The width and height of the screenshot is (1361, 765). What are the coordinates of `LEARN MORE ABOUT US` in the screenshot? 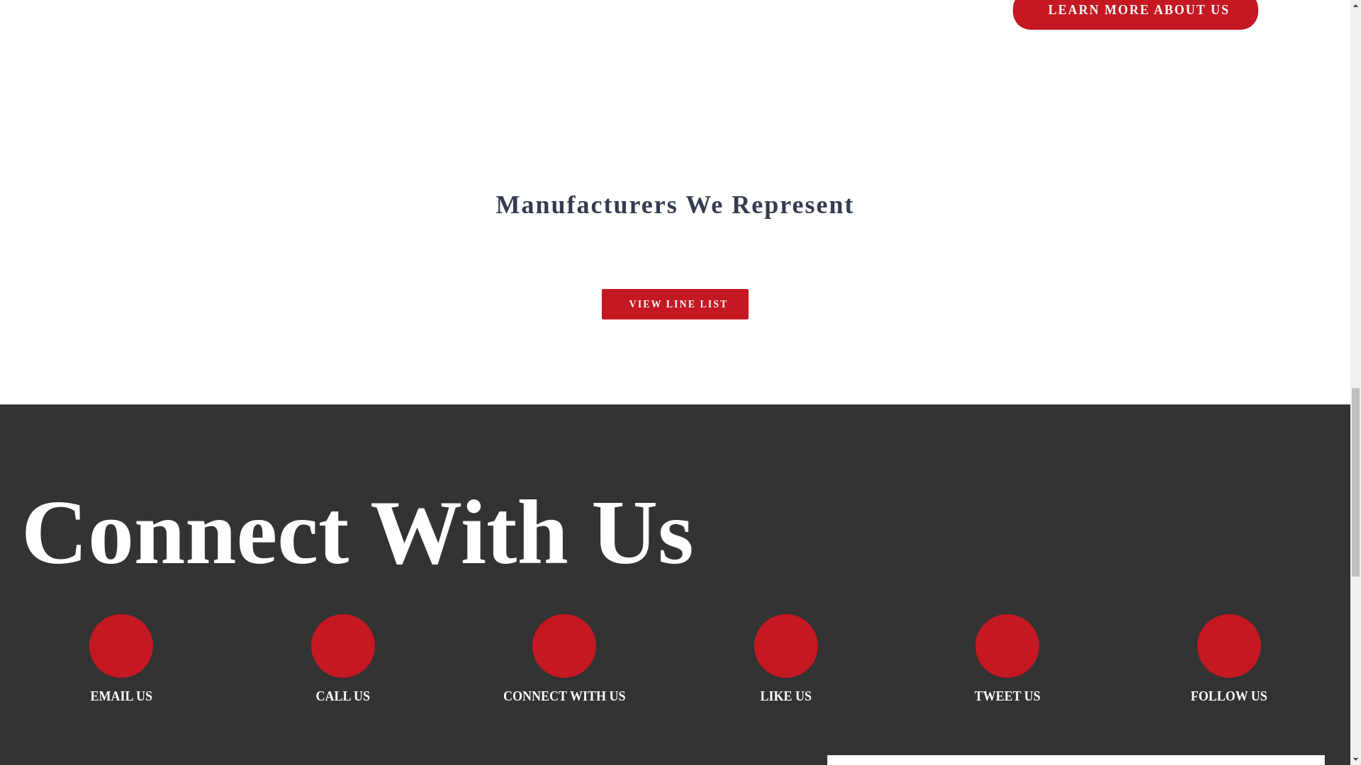 It's located at (1135, 15).